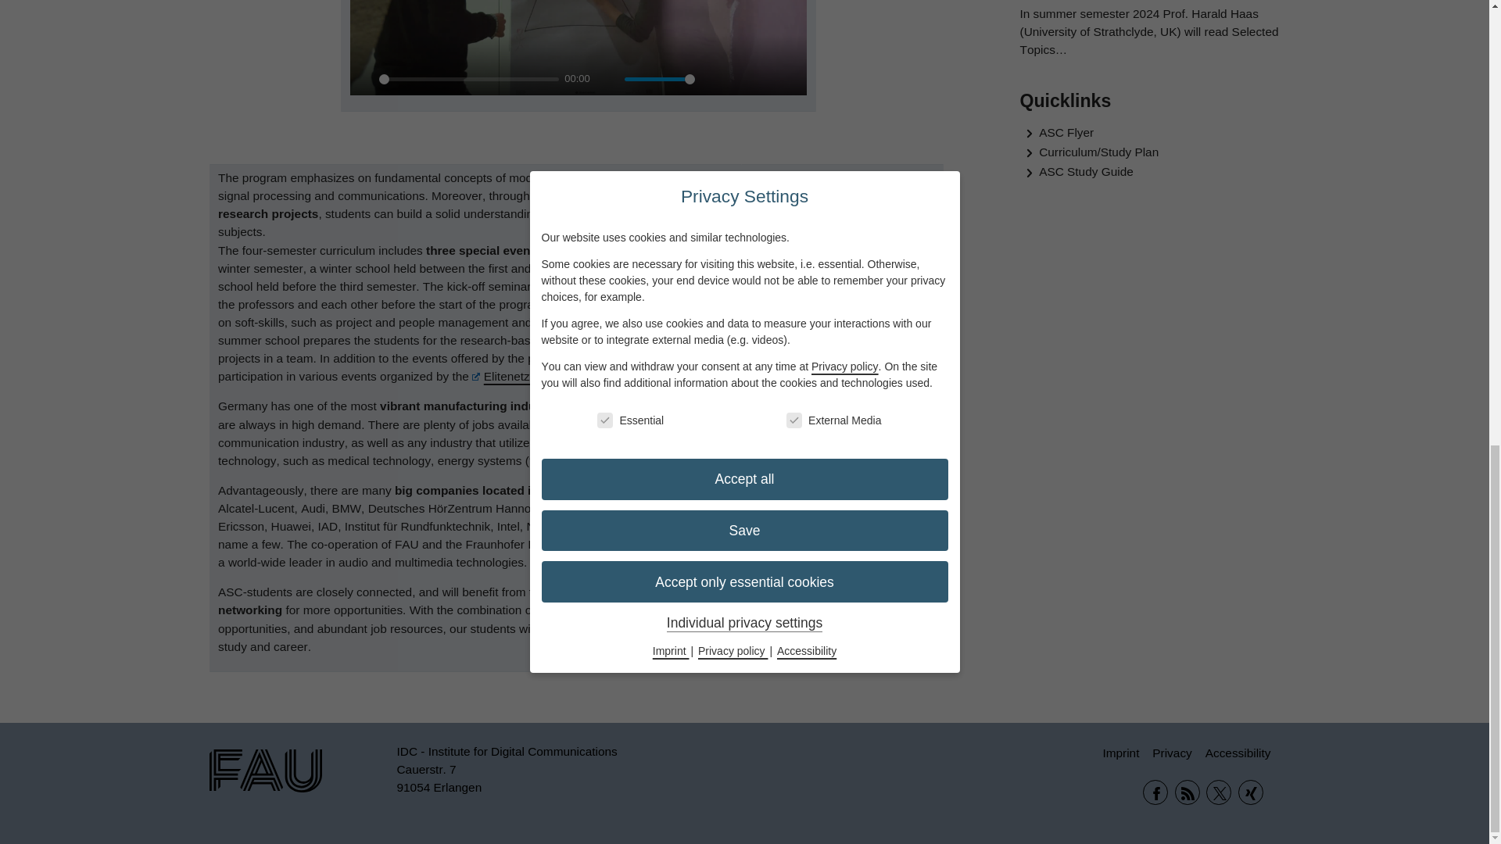  What do you see at coordinates (862, 517) in the screenshot?
I see `ASC Flyer compact version` at bounding box center [862, 517].